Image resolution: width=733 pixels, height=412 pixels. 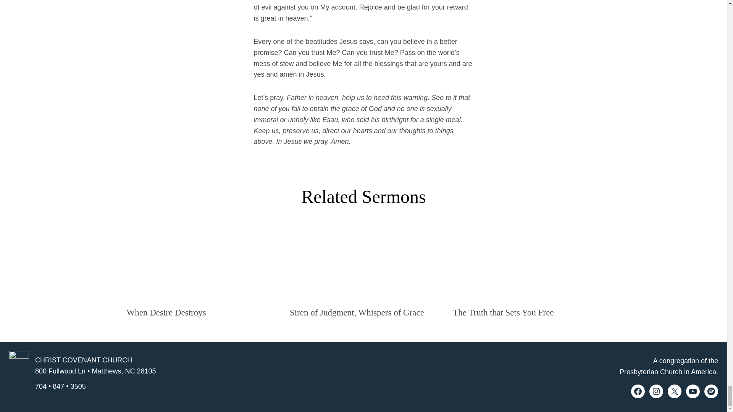 I want to click on X, so click(x=675, y=391).